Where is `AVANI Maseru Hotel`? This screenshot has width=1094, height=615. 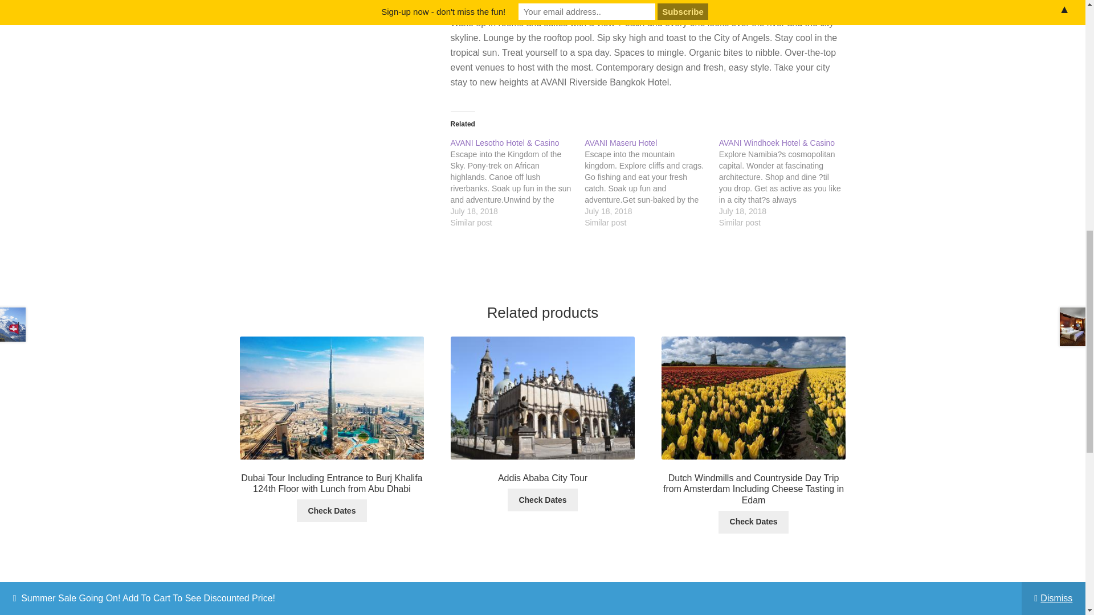
AVANI Maseru Hotel is located at coordinates (651, 182).